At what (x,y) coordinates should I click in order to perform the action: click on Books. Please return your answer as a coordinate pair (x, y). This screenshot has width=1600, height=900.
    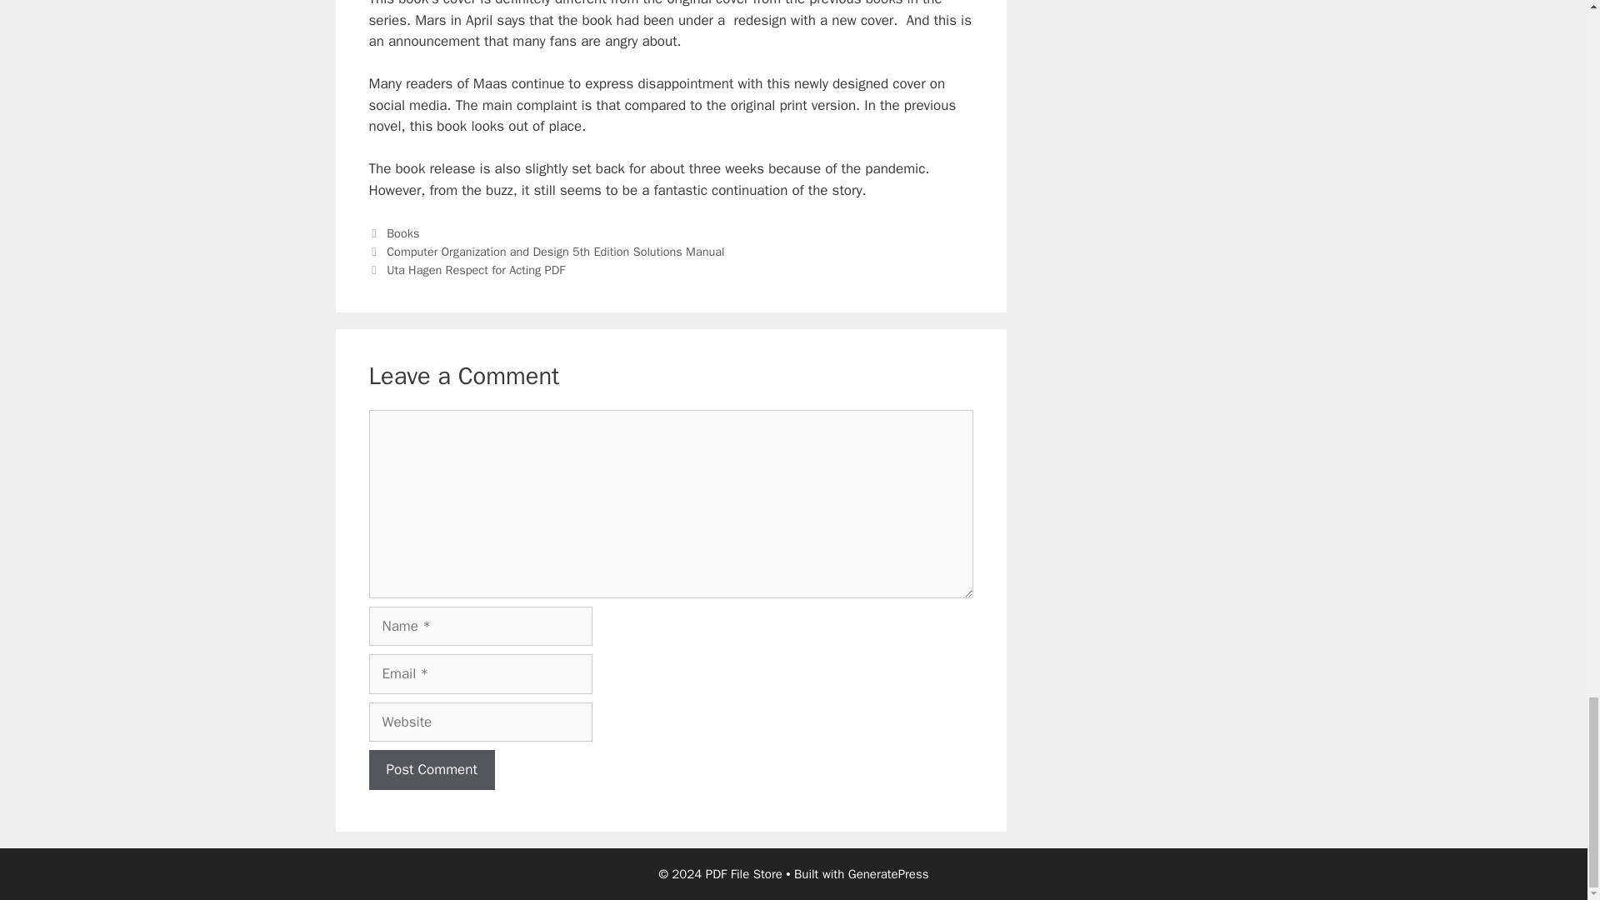
    Looking at the image, I should click on (403, 233).